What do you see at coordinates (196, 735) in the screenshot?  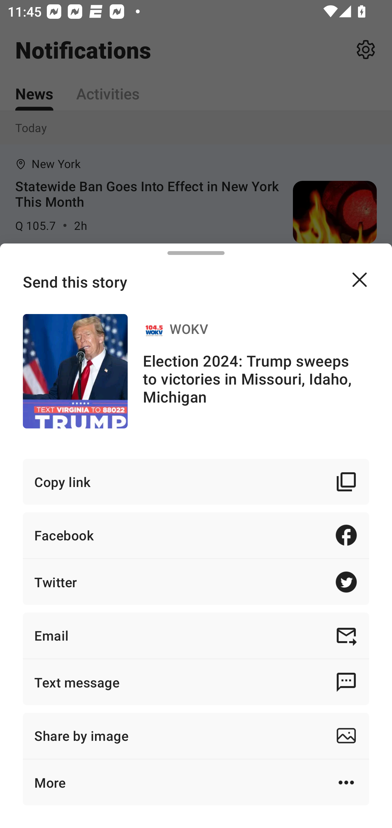 I see `Share by image` at bounding box center [196, 735].